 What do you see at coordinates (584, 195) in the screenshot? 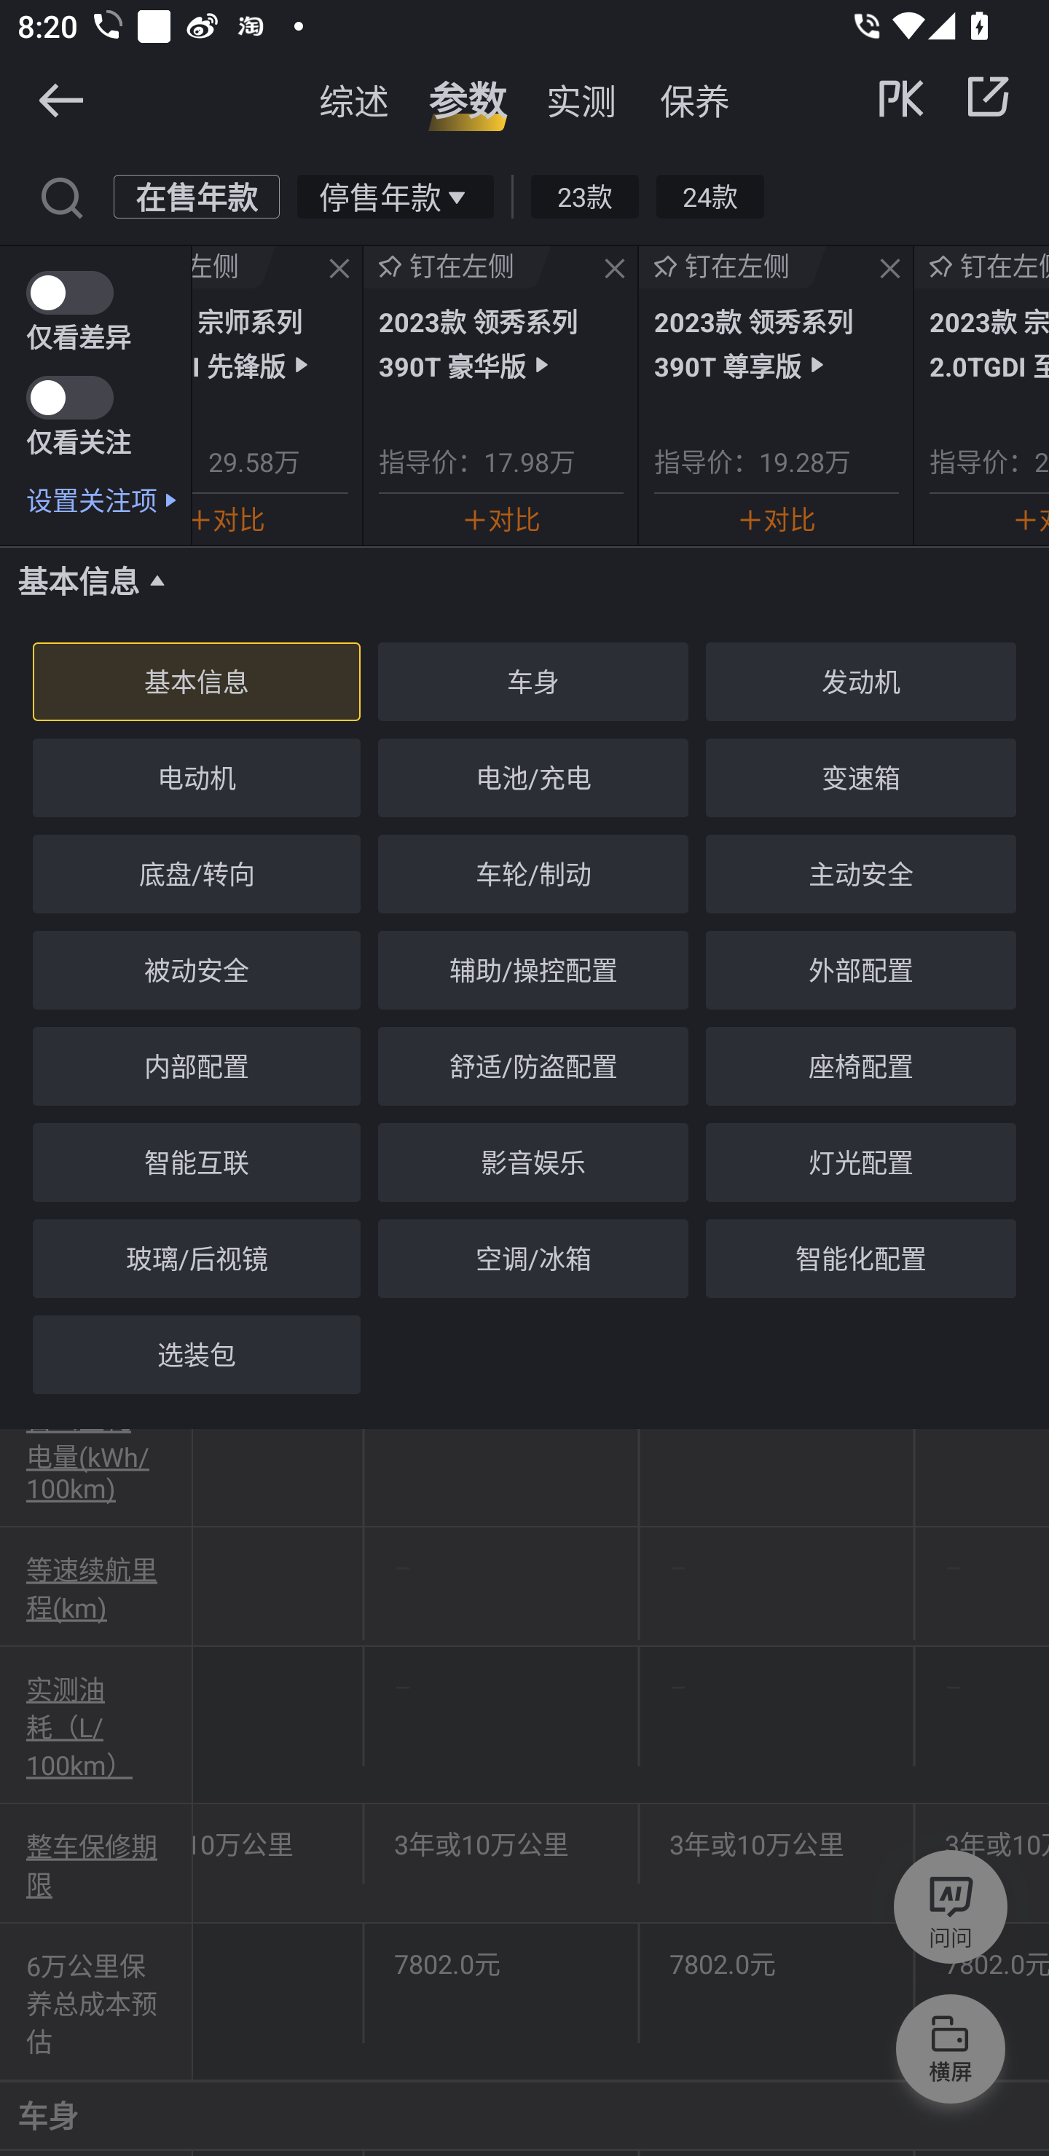
I see `23款` at bounding box center [584, 195].